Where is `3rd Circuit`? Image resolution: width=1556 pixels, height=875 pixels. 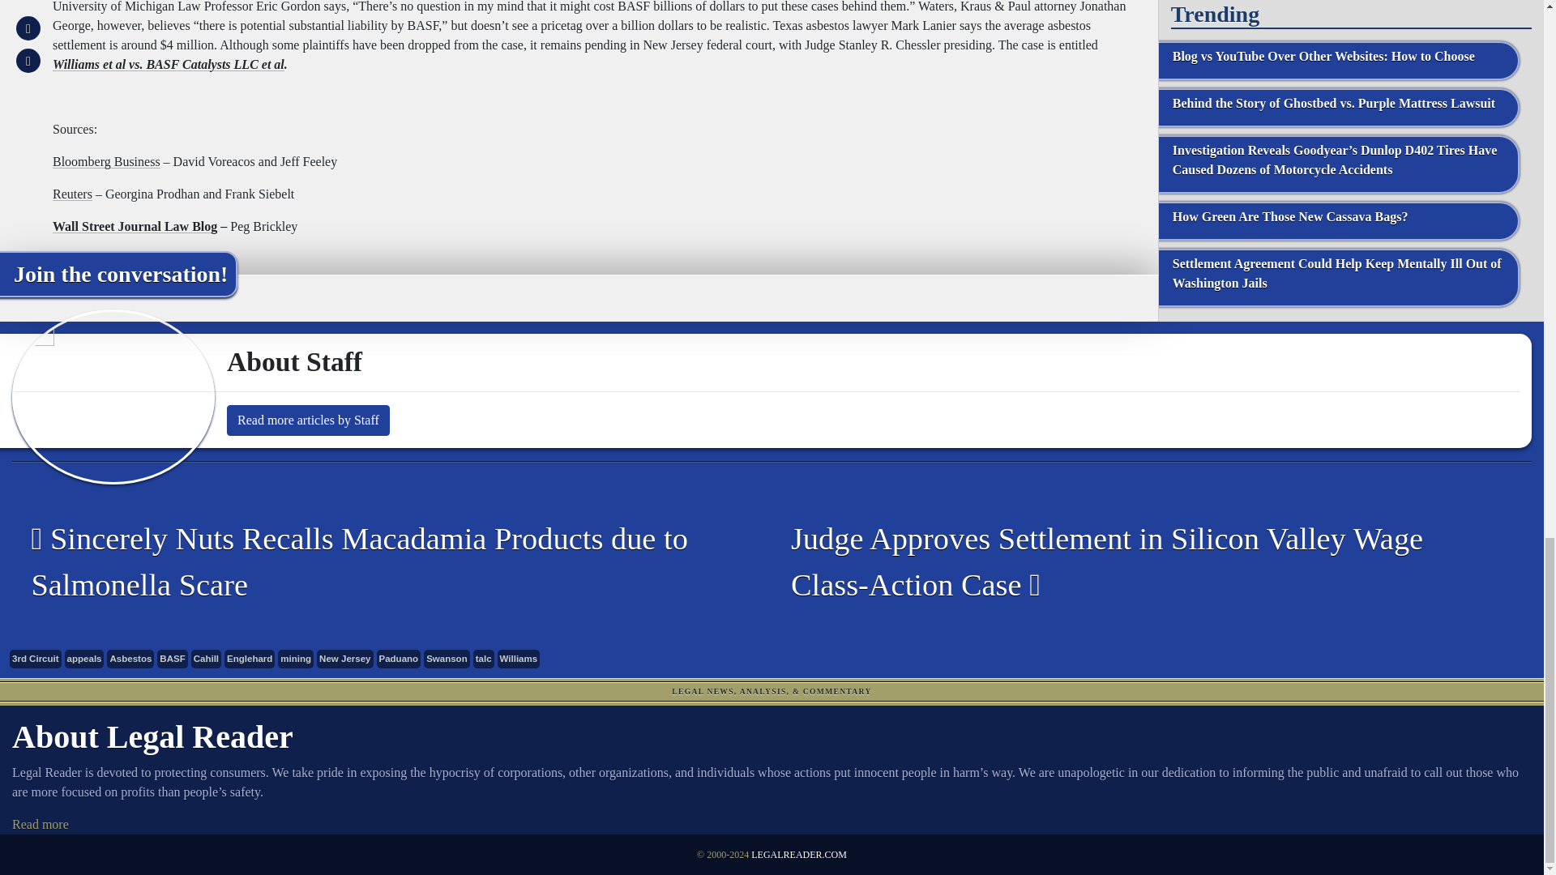
3rd Circuit is located at coordinates (36, 659).